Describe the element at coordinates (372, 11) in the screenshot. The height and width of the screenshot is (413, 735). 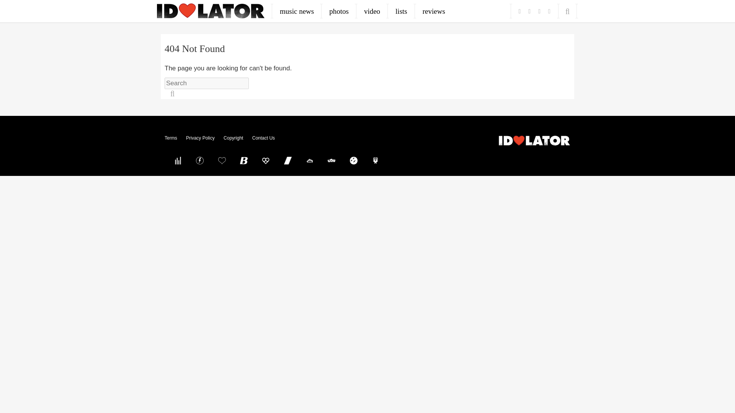
I see `video` at that location.